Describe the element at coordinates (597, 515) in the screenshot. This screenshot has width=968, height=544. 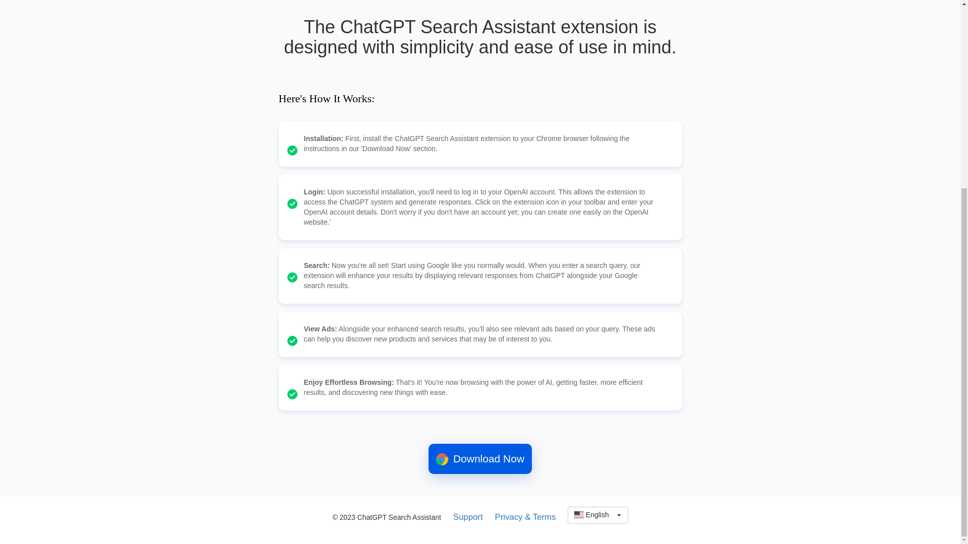
I see `English` at that location.